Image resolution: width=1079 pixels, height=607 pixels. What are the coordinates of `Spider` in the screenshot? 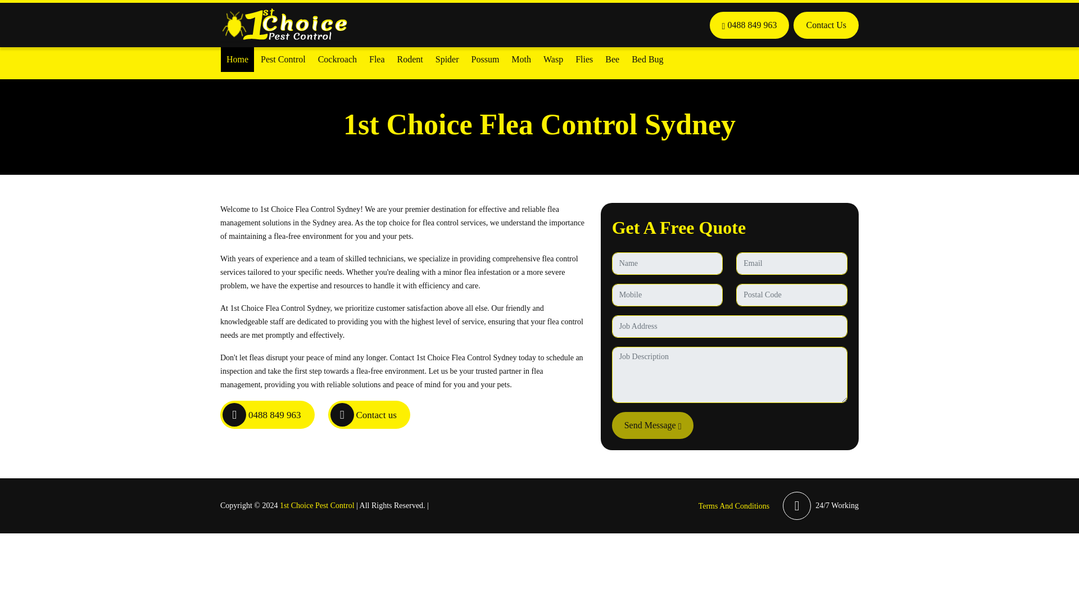 It's located at (447, 60).